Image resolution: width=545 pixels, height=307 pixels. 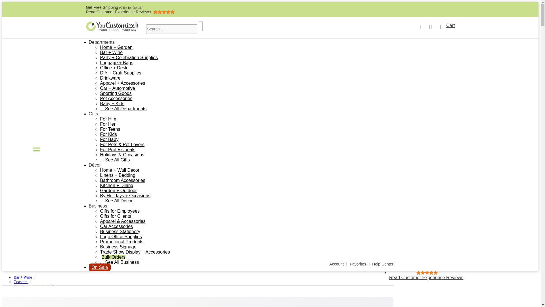 What do you see at coordinates (93, 114) in the screenshot?
I see `For Baby` at bounding box center [93, 114].